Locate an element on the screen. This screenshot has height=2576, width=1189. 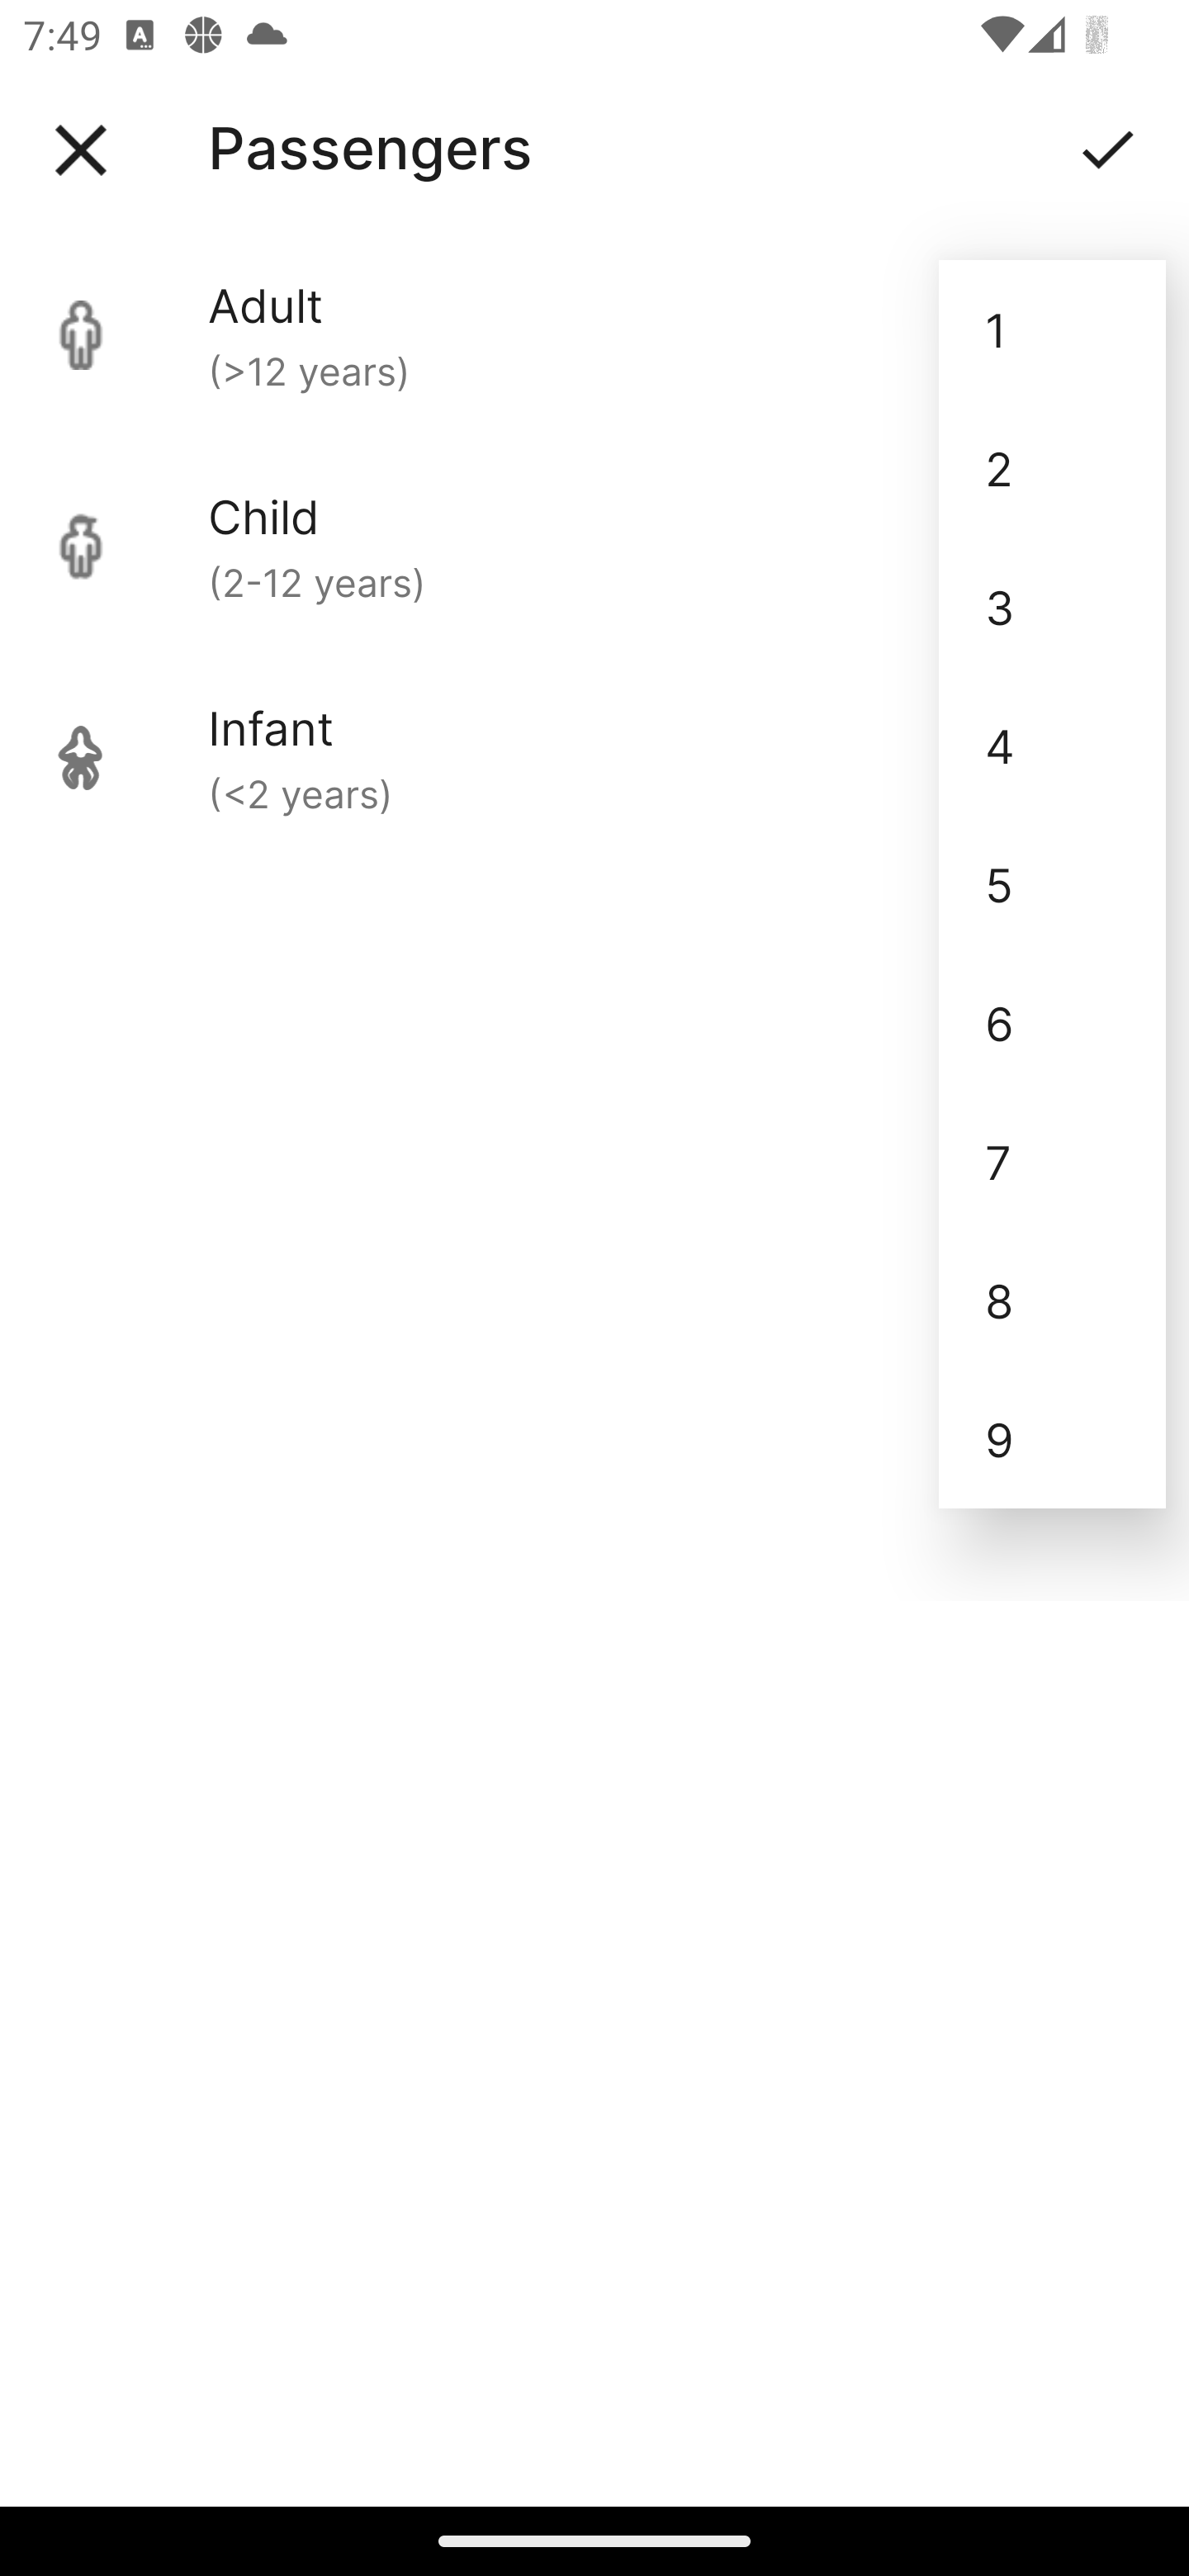
8 is located at coordinates (1052, 1300).